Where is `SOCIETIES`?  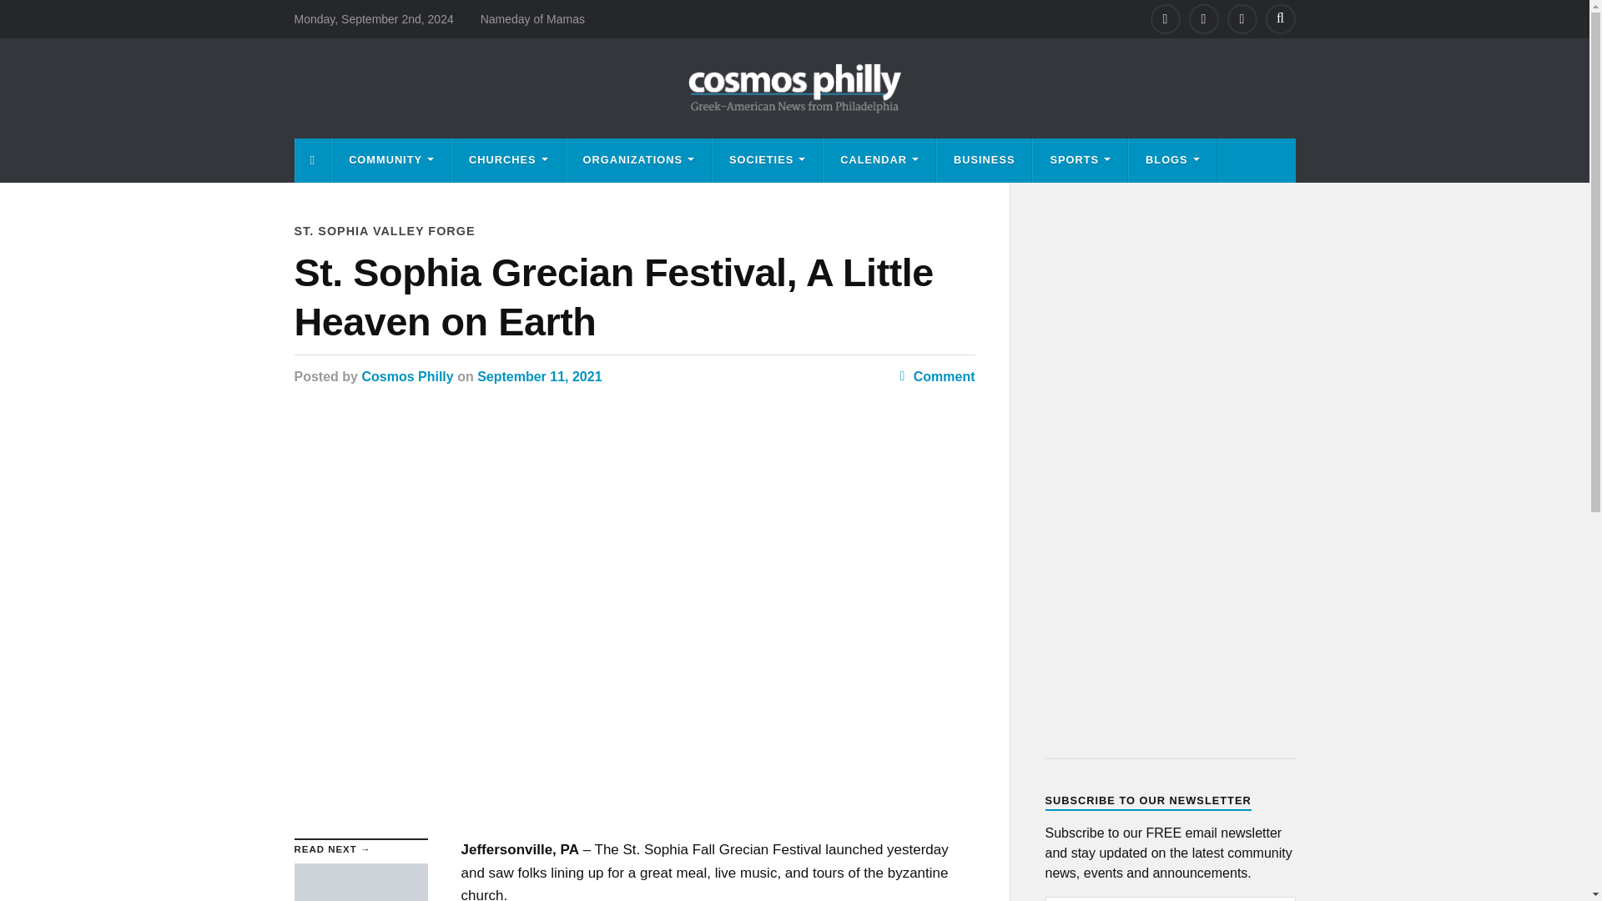 SOCIETIES is located at coordinates (767, 160).